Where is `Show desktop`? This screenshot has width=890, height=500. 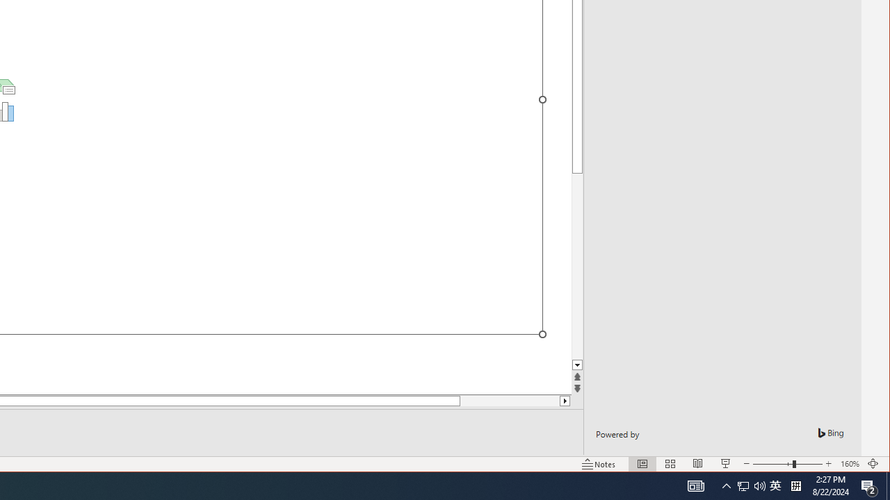 Show desktop is located at coordinates (531, 401).